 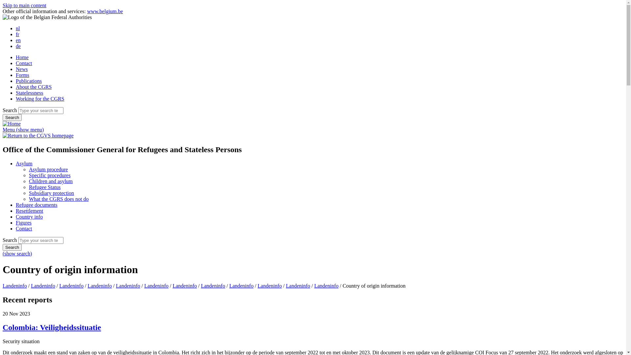 What do you see at coordinates (30, 93) in the screenshot?
I see `Statelessness` at bounding box center [30, 93].